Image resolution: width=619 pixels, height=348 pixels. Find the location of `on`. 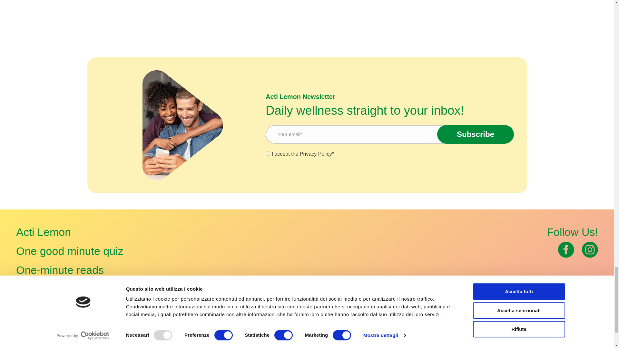

on is located at coordinates (268, 153).